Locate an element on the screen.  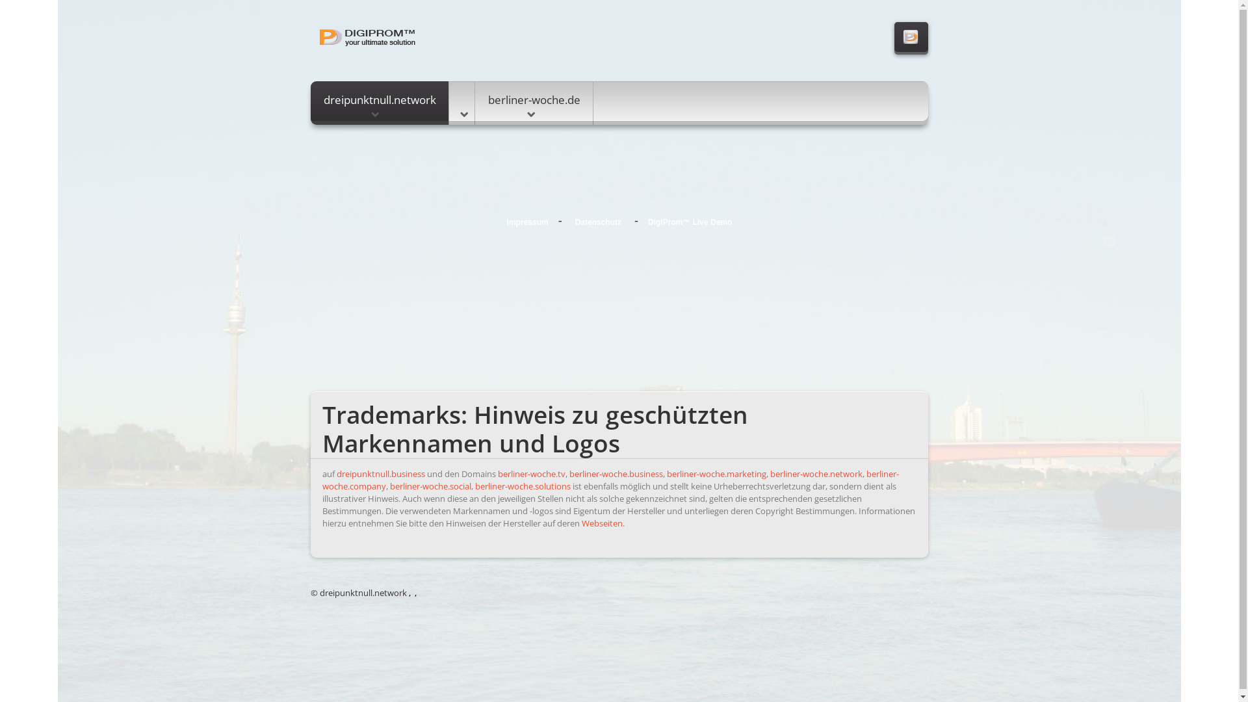
berliner-woche.de is located at coordinates (534, 103).